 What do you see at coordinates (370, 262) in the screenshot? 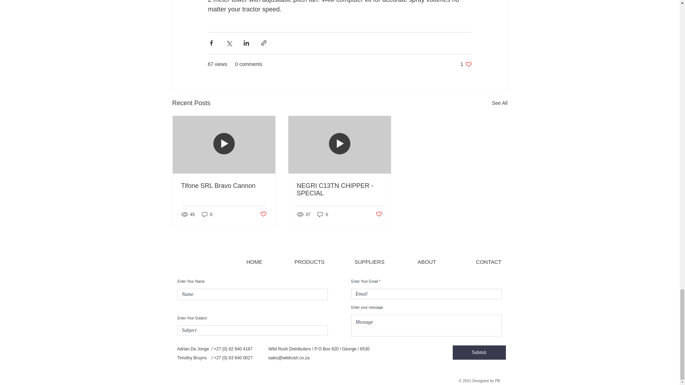
I see `Post not marked as liked` at bounding box center [370, 262].